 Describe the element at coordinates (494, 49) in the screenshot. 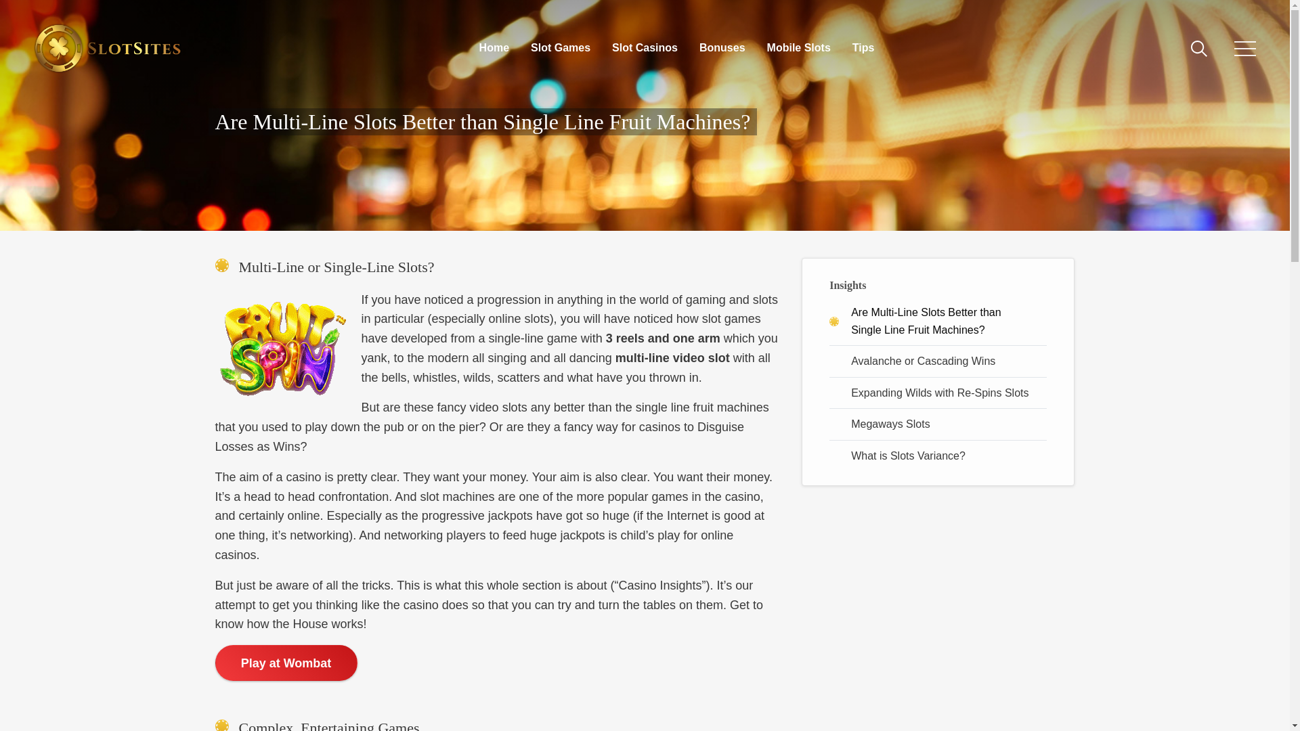

I see `Home` at that location.